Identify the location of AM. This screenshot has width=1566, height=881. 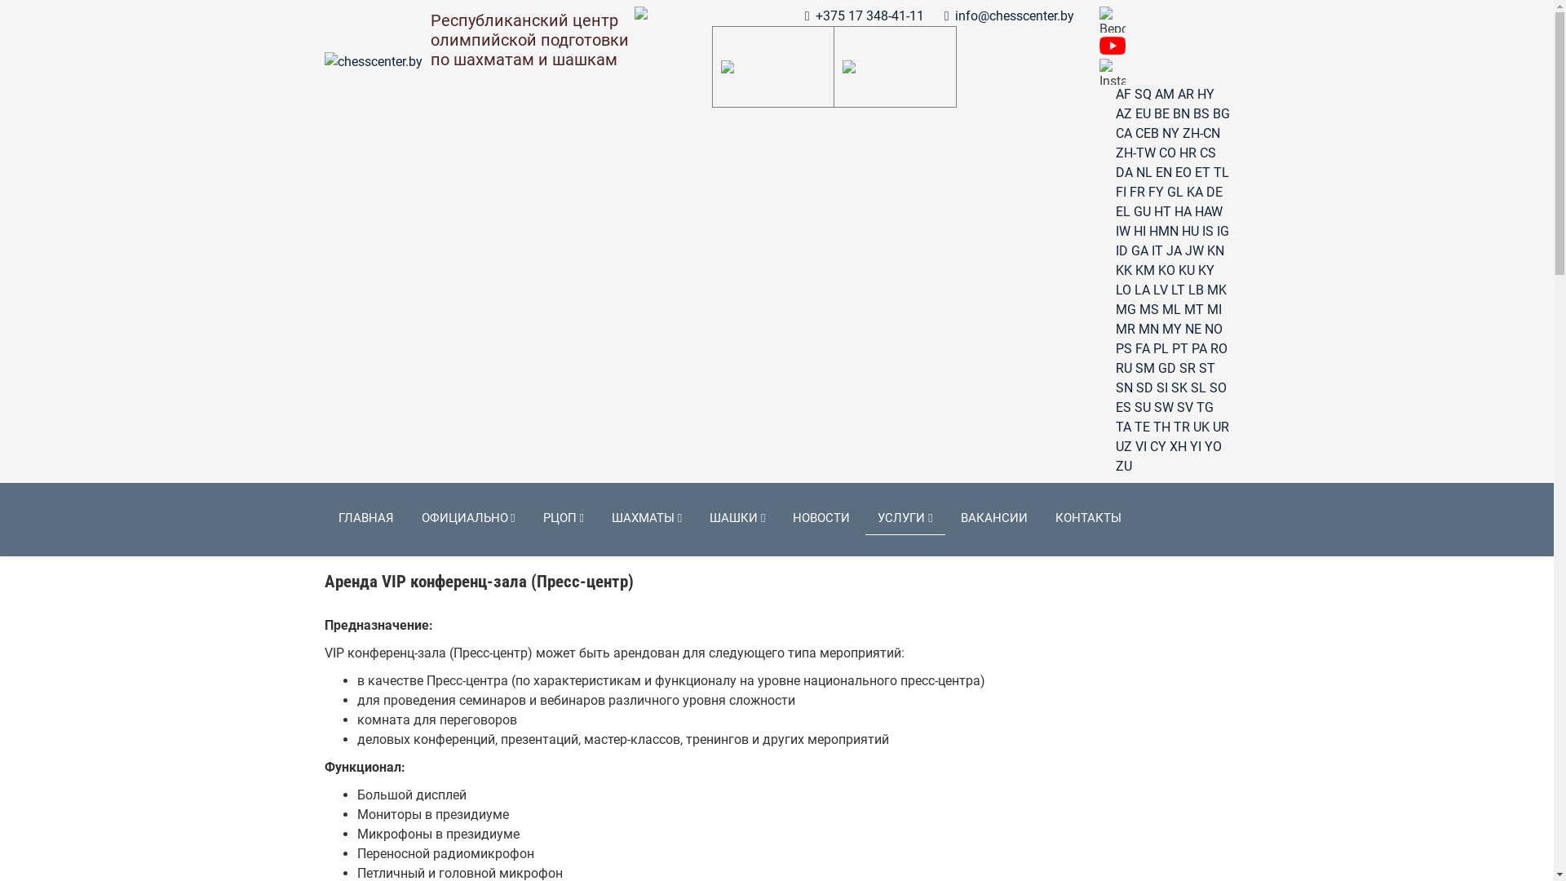
(1165, 95).